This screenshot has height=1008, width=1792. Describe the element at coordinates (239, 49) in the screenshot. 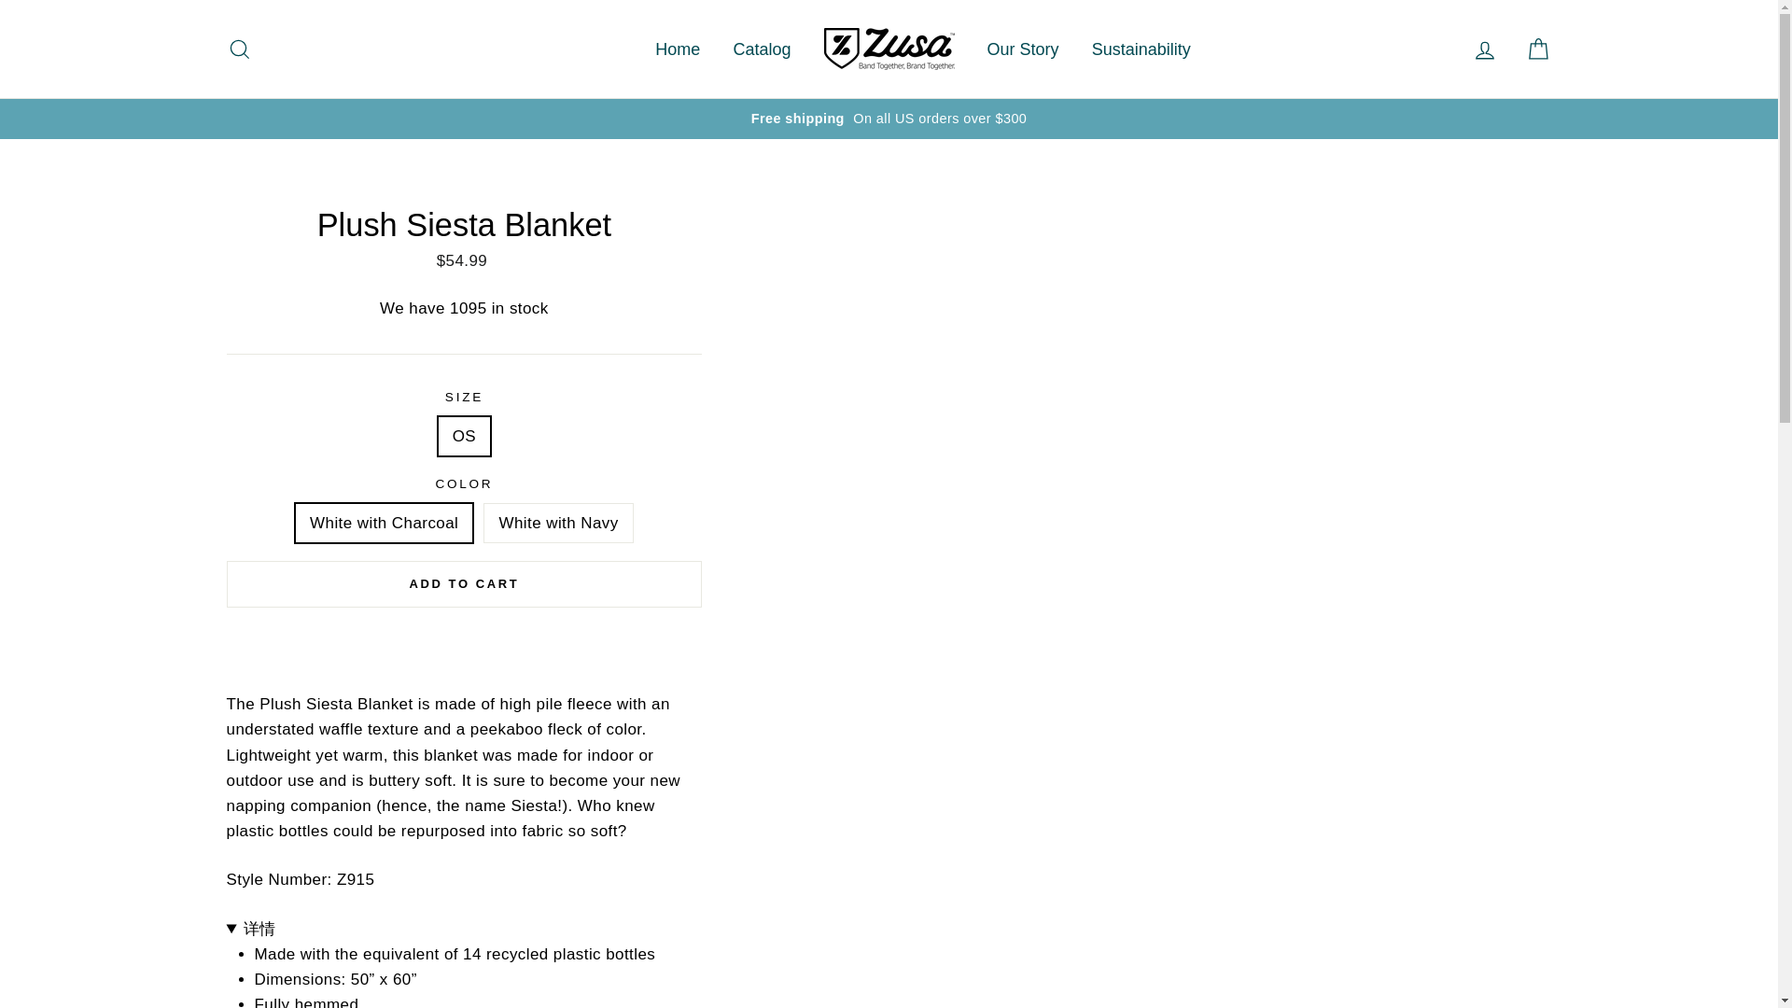

I see `Search` at that location.